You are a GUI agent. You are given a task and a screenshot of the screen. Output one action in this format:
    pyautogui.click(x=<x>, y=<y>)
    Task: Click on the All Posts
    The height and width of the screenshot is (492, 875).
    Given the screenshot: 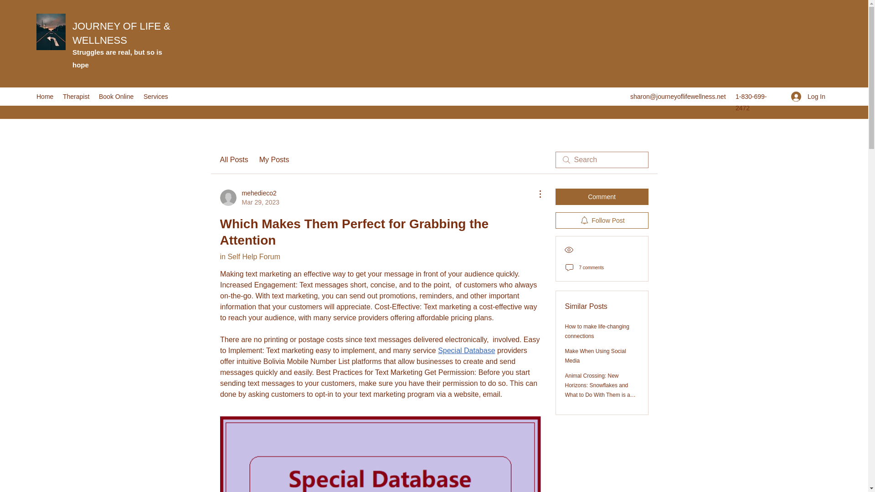 What is the action you would take?
    pyautogui.click(x=117, y=96)
    